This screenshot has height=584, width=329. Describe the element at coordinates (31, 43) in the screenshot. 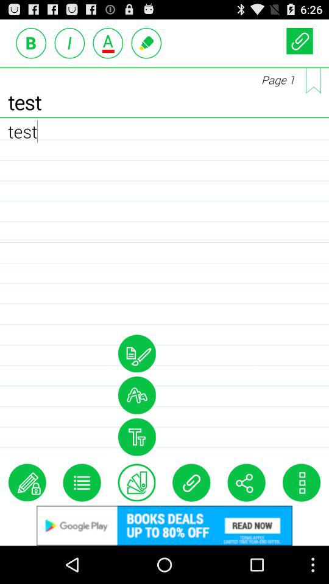

I see `make text bold` at that location.